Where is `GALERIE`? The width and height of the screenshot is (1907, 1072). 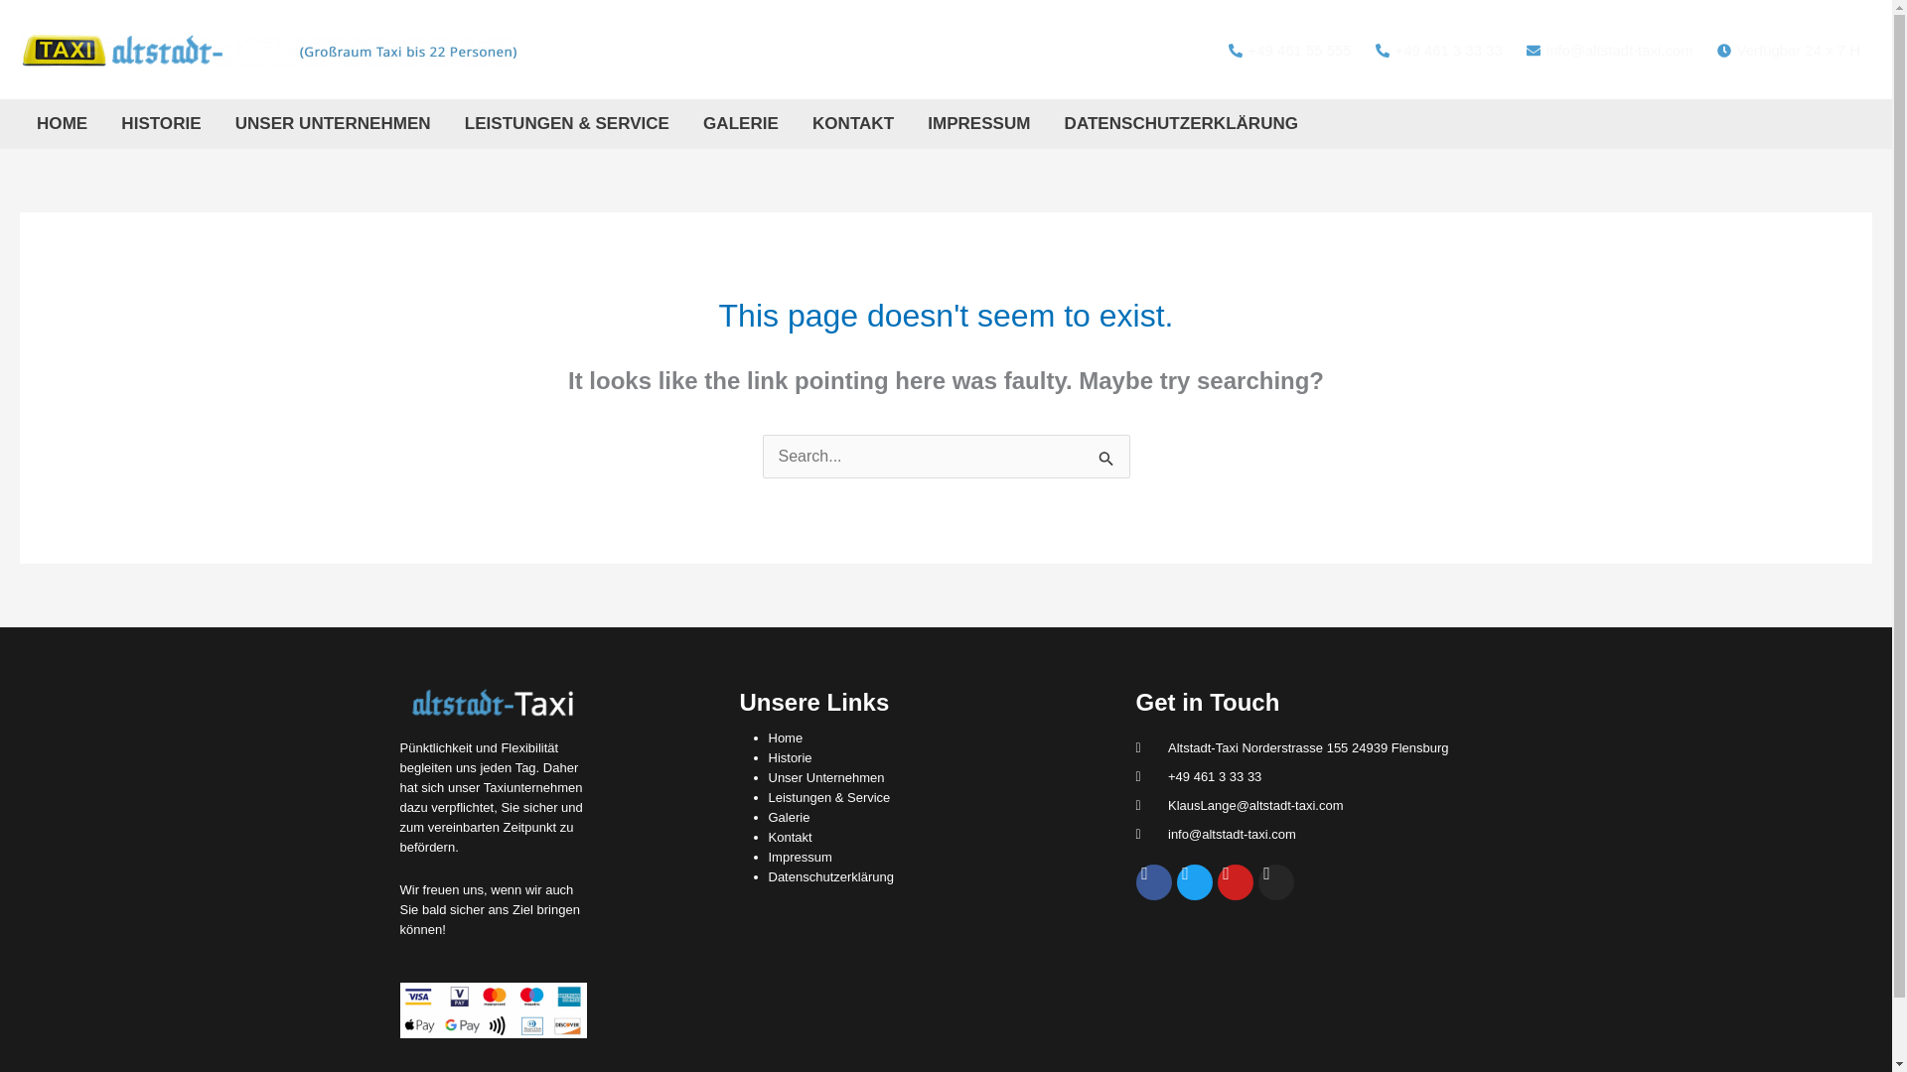
GALERIE is located at coordinates (741, 124).